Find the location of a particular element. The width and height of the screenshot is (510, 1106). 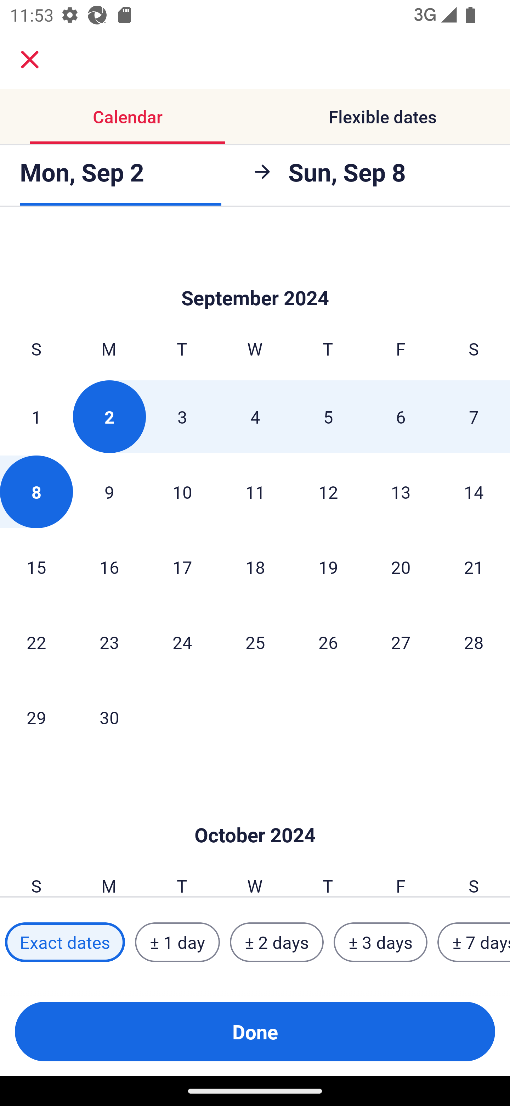

28 Saturday, September 28, 2024 is located at coordinates (474, 642).